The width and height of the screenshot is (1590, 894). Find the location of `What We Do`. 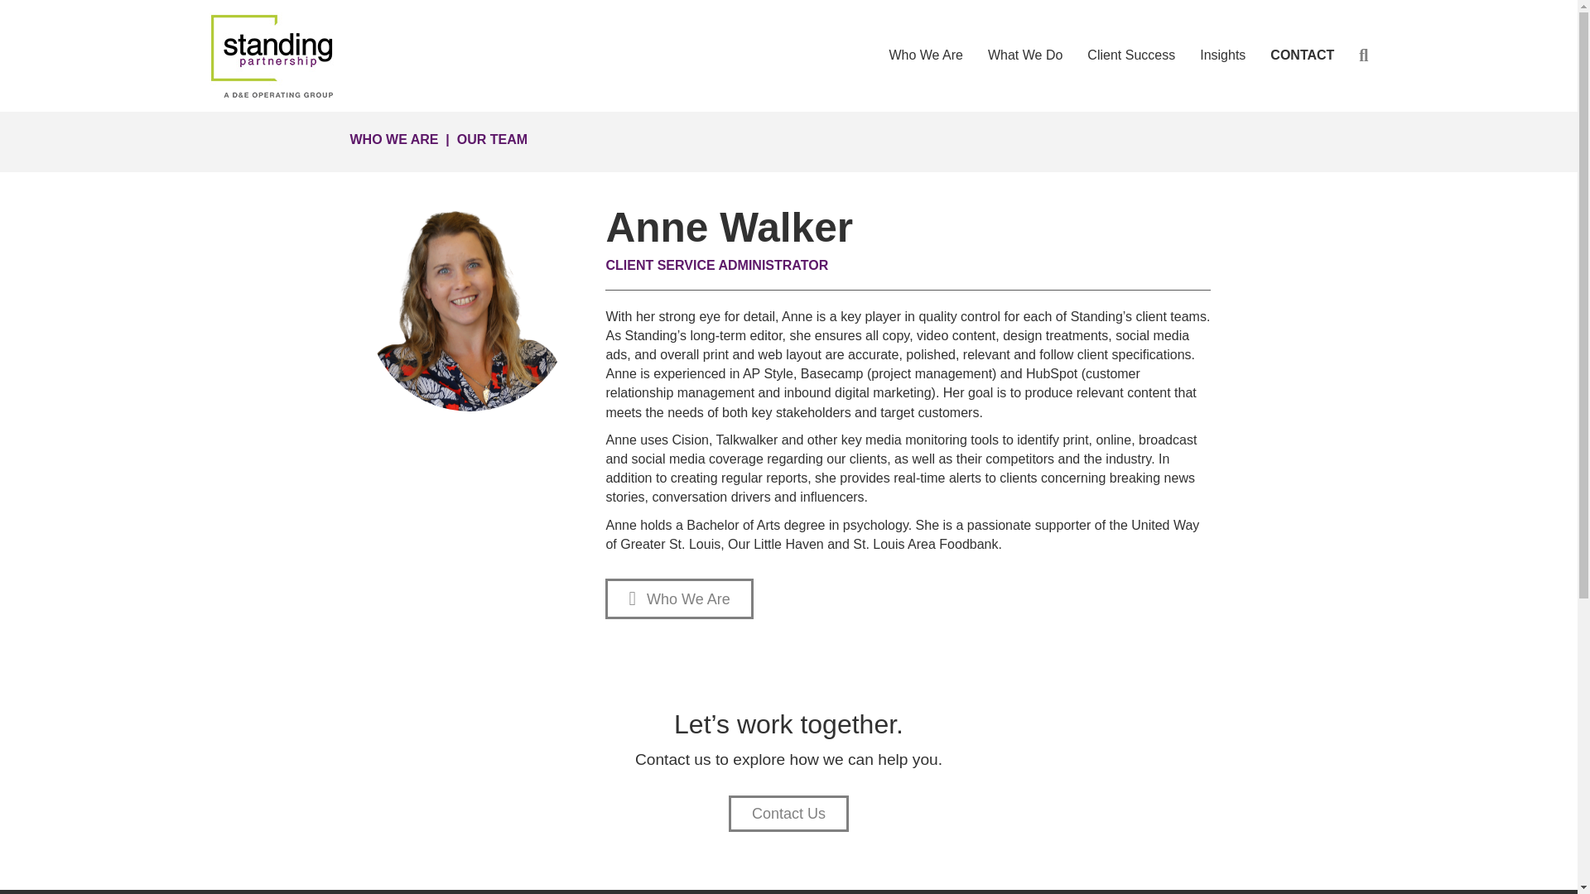

What We Do is located at coordinates (1025, 55).